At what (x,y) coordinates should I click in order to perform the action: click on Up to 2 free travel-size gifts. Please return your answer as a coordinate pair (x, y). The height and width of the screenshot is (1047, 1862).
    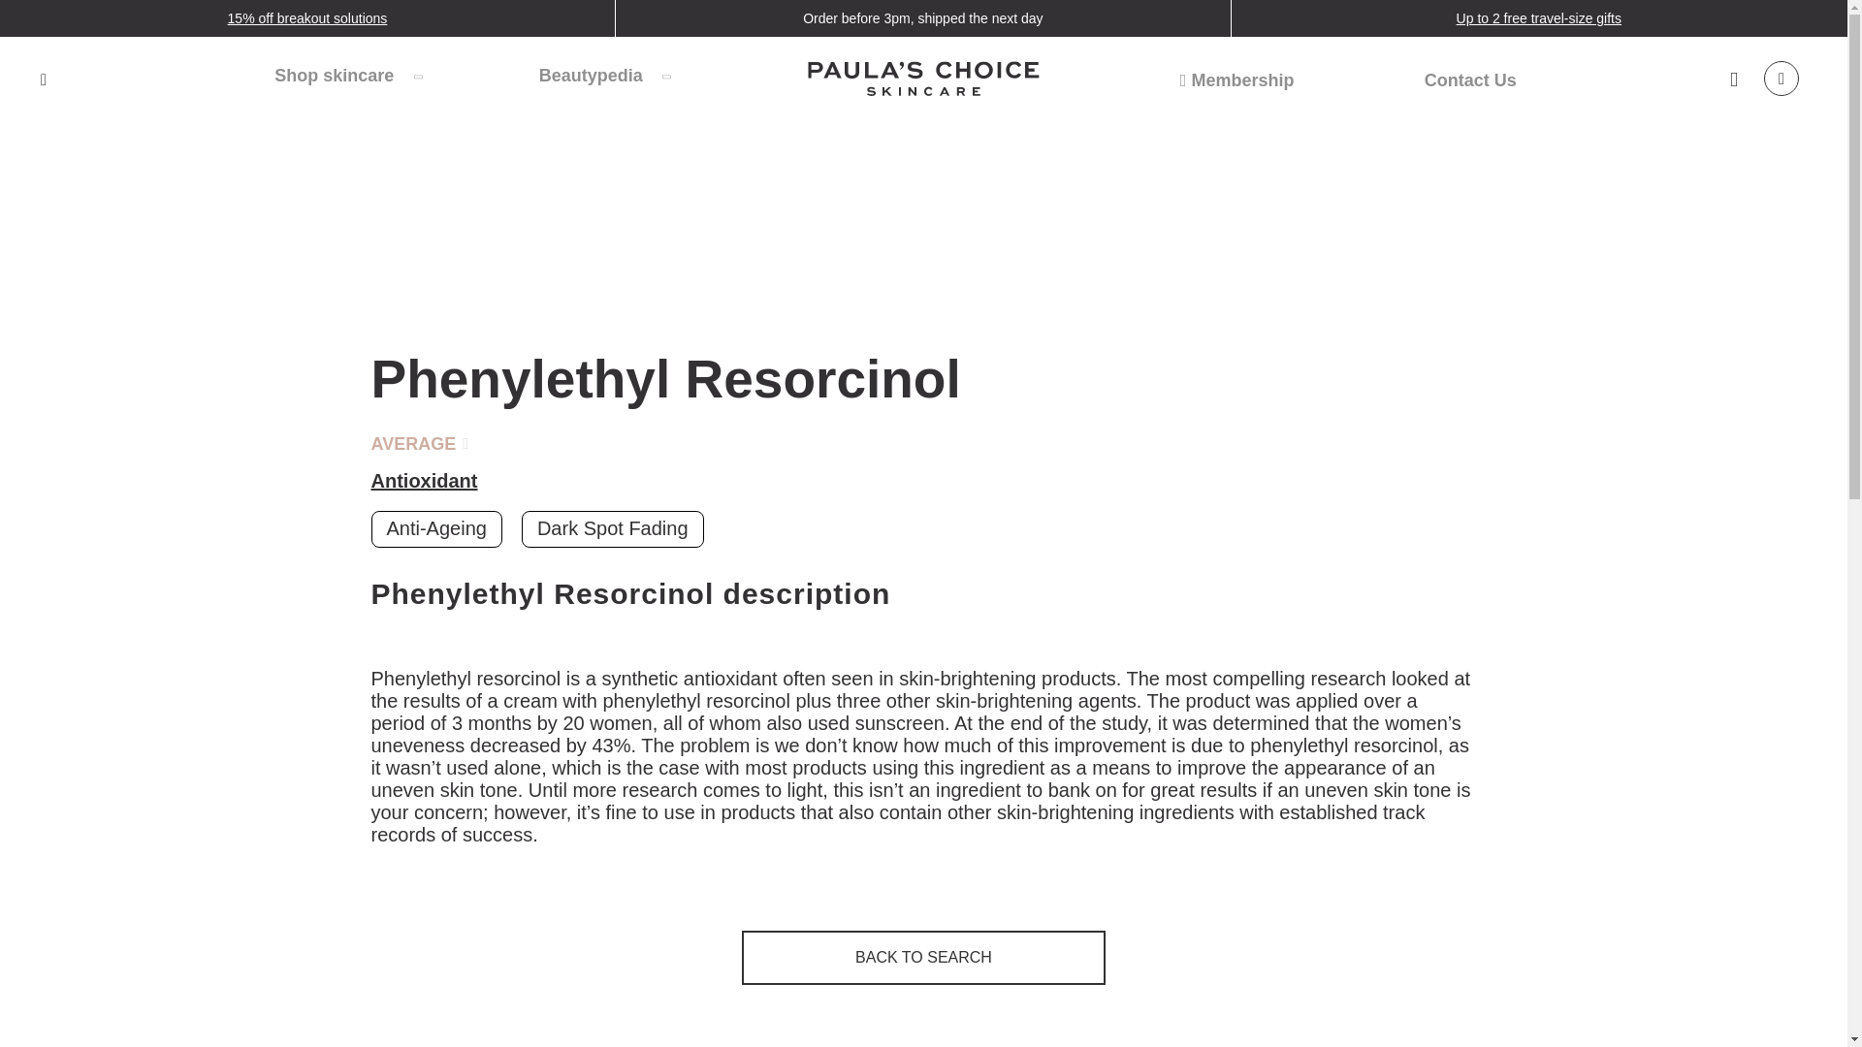
    Looking at the image, I should click on (1538, 17).